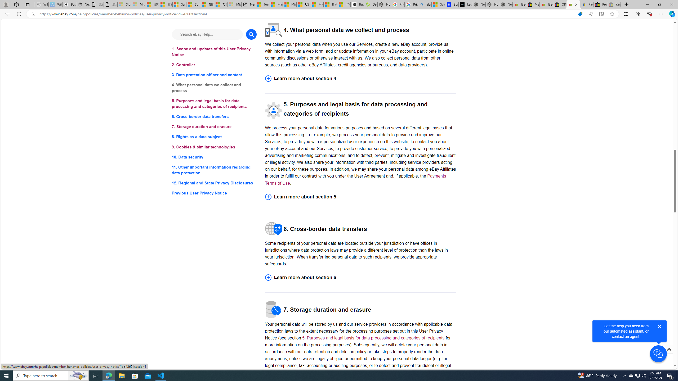 This screenshot has height=381, width=678. I want to click on Press Room - eBay Inc., so click(600, 4).